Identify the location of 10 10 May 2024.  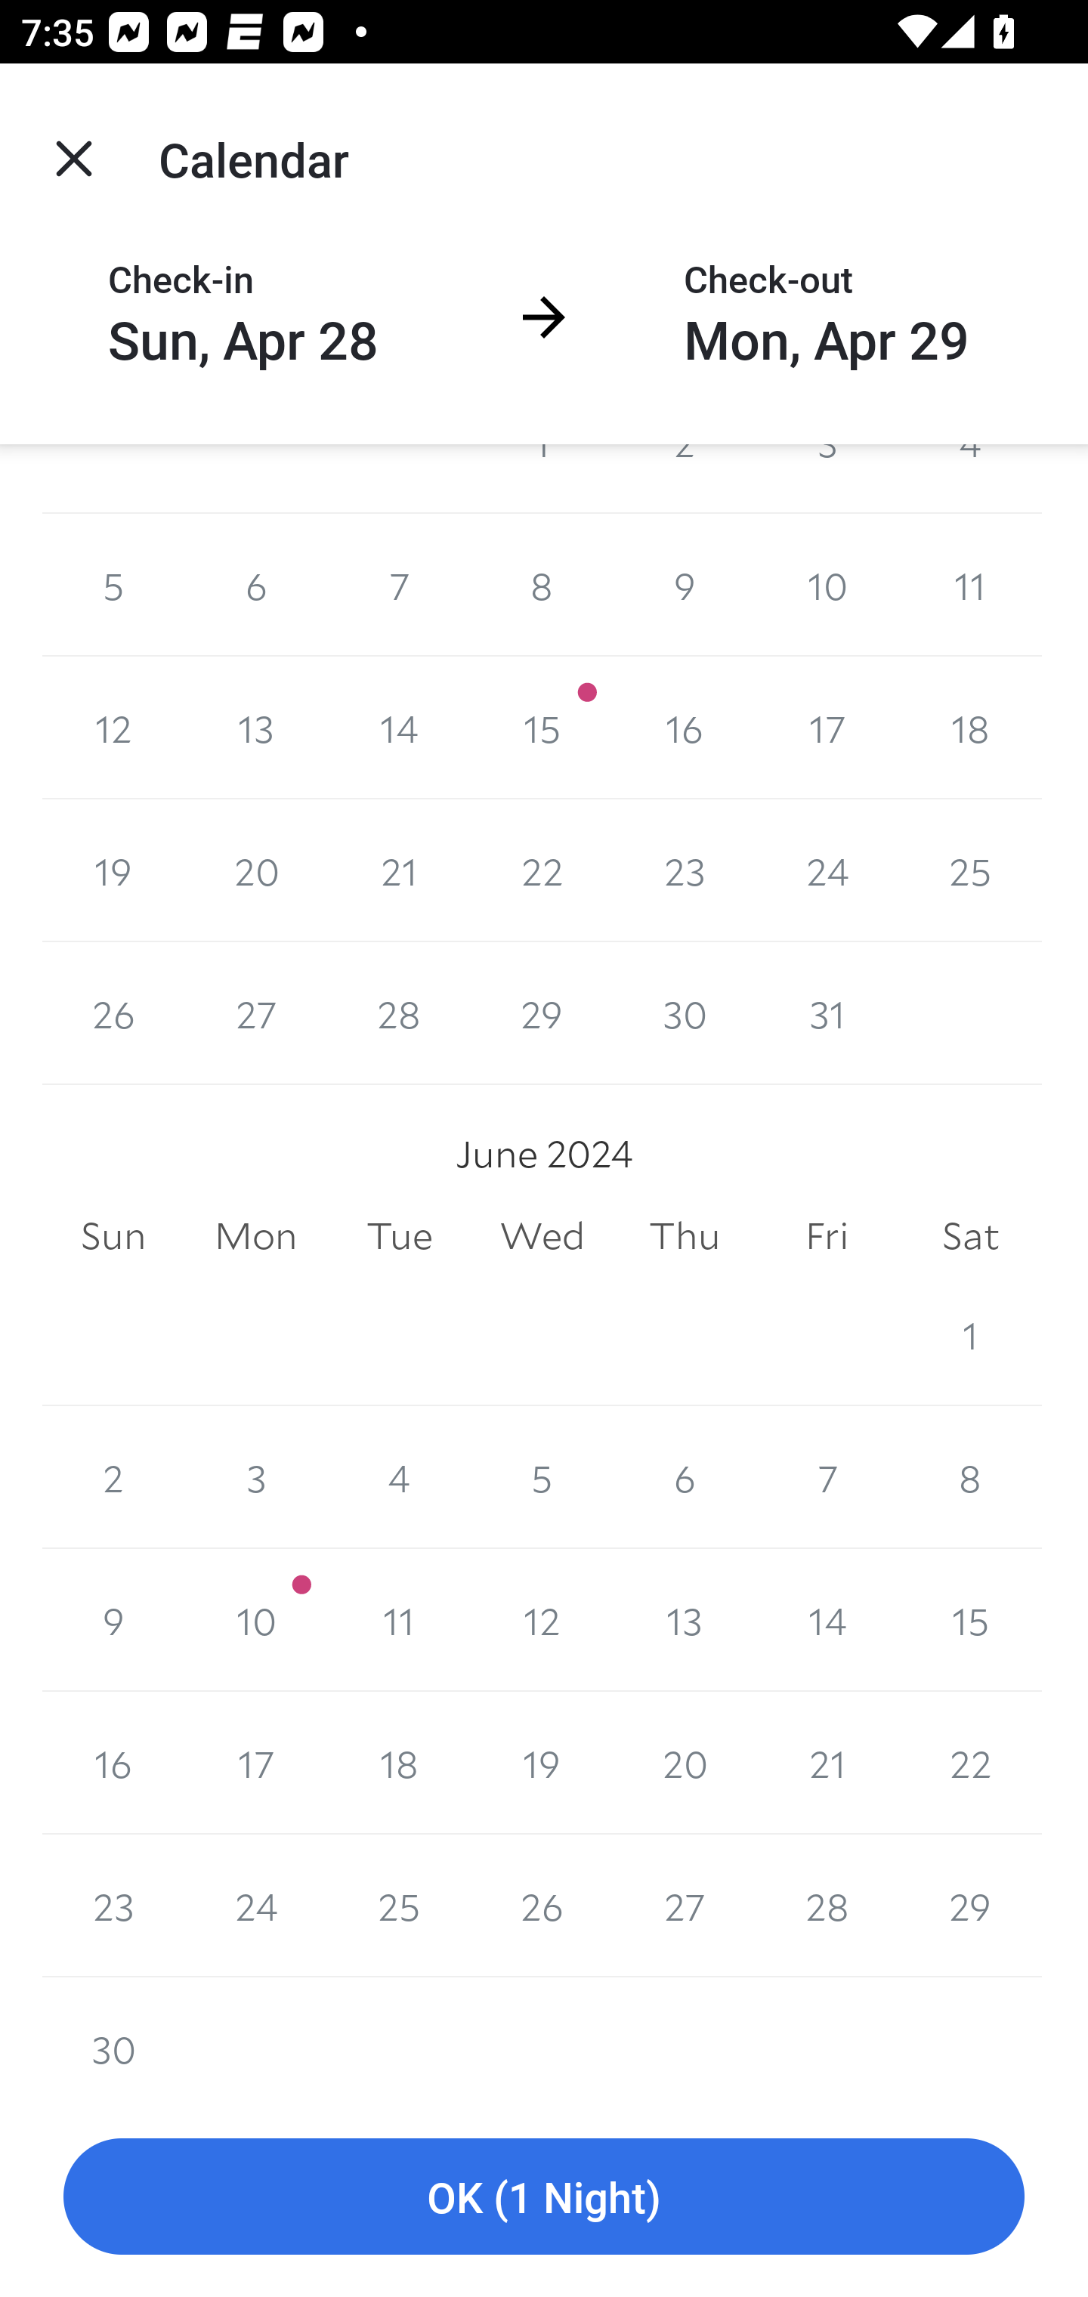
(827, 585).